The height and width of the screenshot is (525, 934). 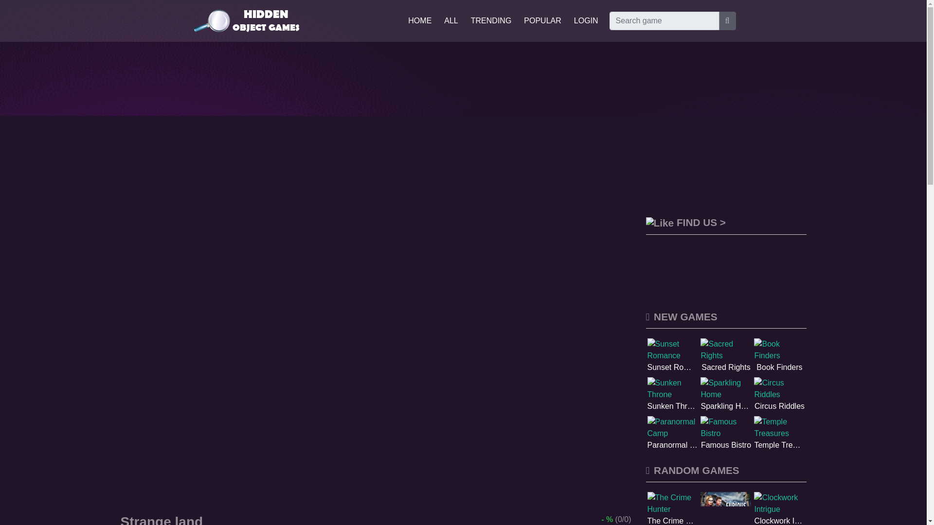 I want to click on Famous Bistro, so click(x=726, y=434).